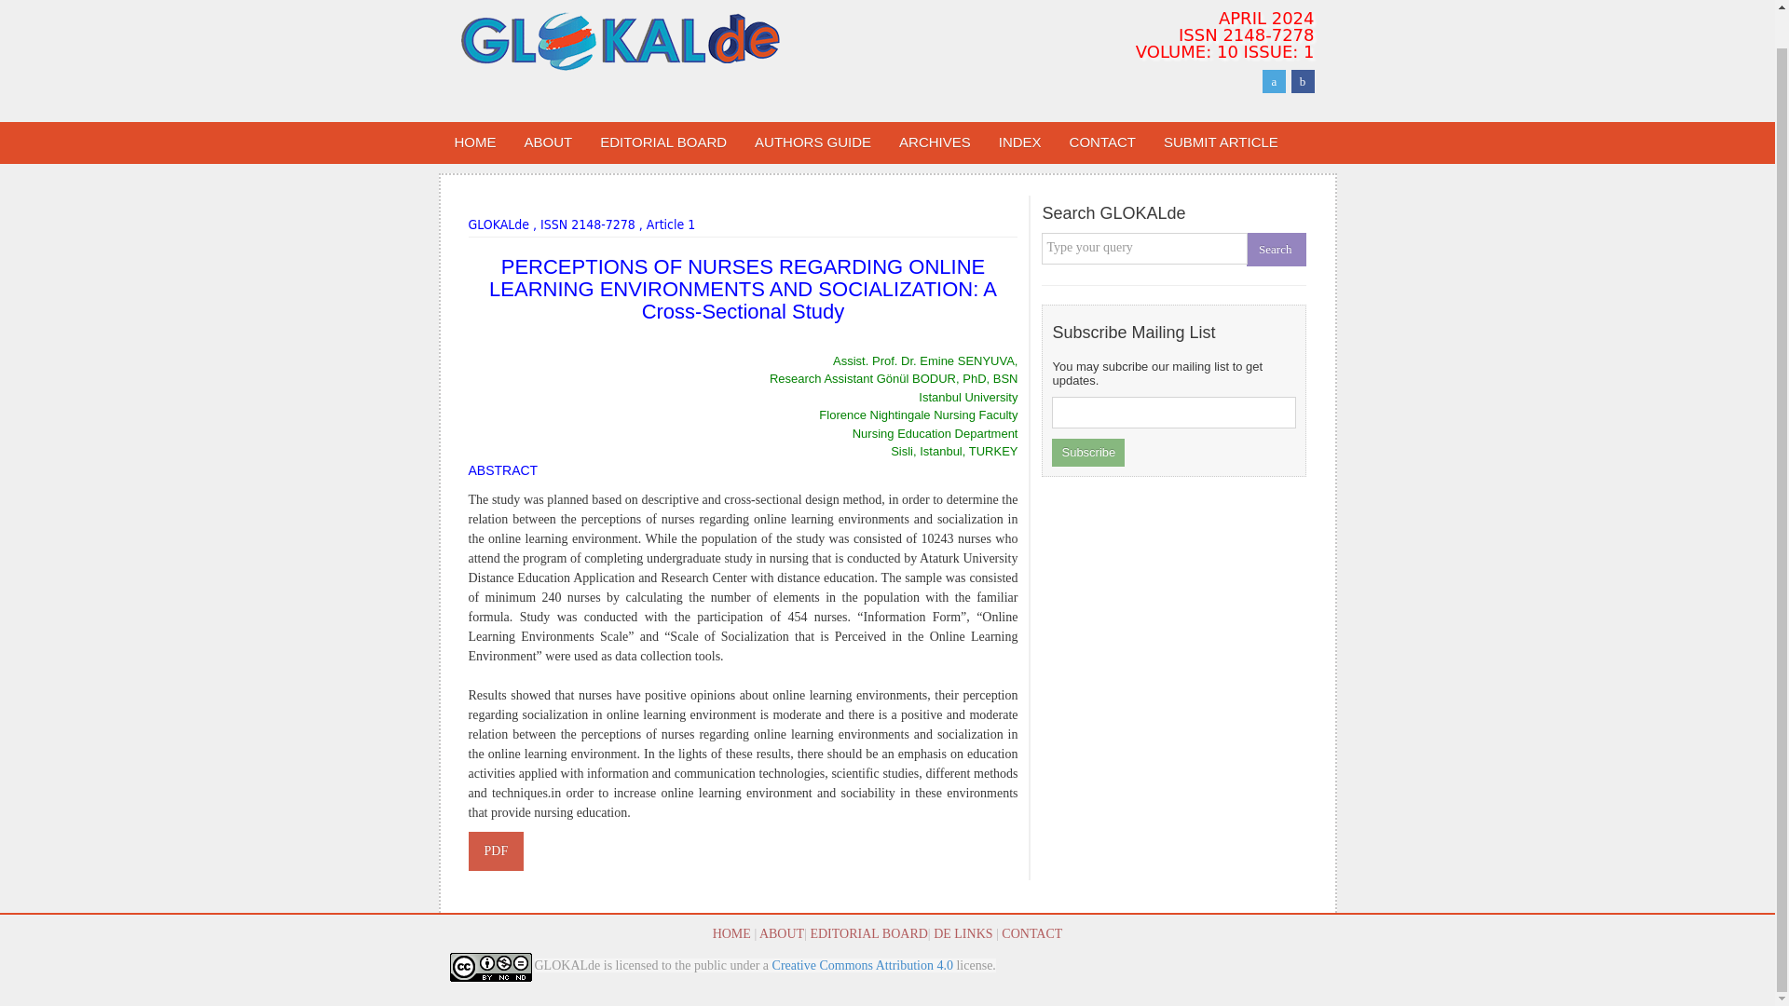 The image size is (1789, 1006). What do you see at coordinates (731, 933) in the screenshot?
I see `HOME` at bounding box center [731, 933].